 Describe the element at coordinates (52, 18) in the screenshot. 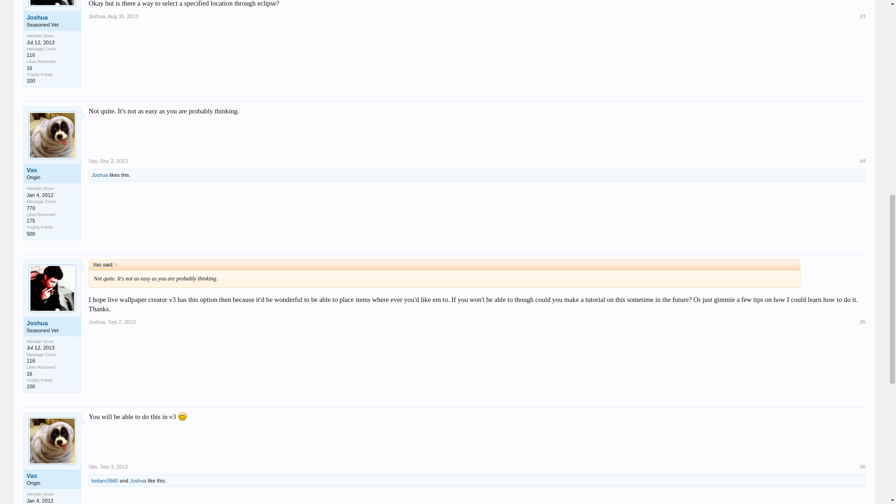

I see `Joshua` at that location.